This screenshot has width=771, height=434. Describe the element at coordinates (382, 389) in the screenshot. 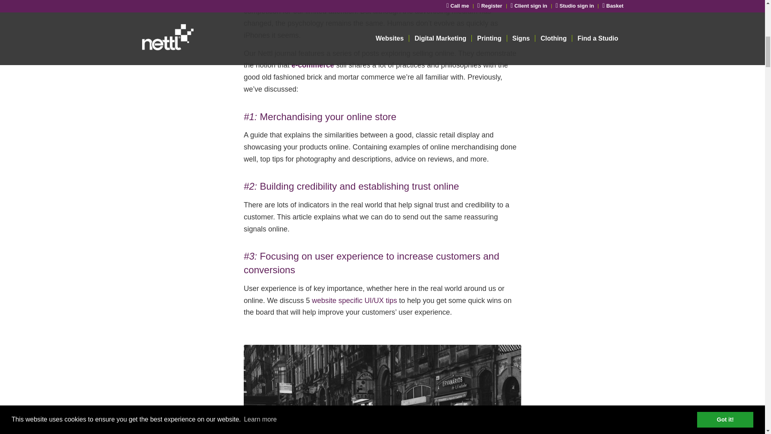

I see `queue600` at that location.